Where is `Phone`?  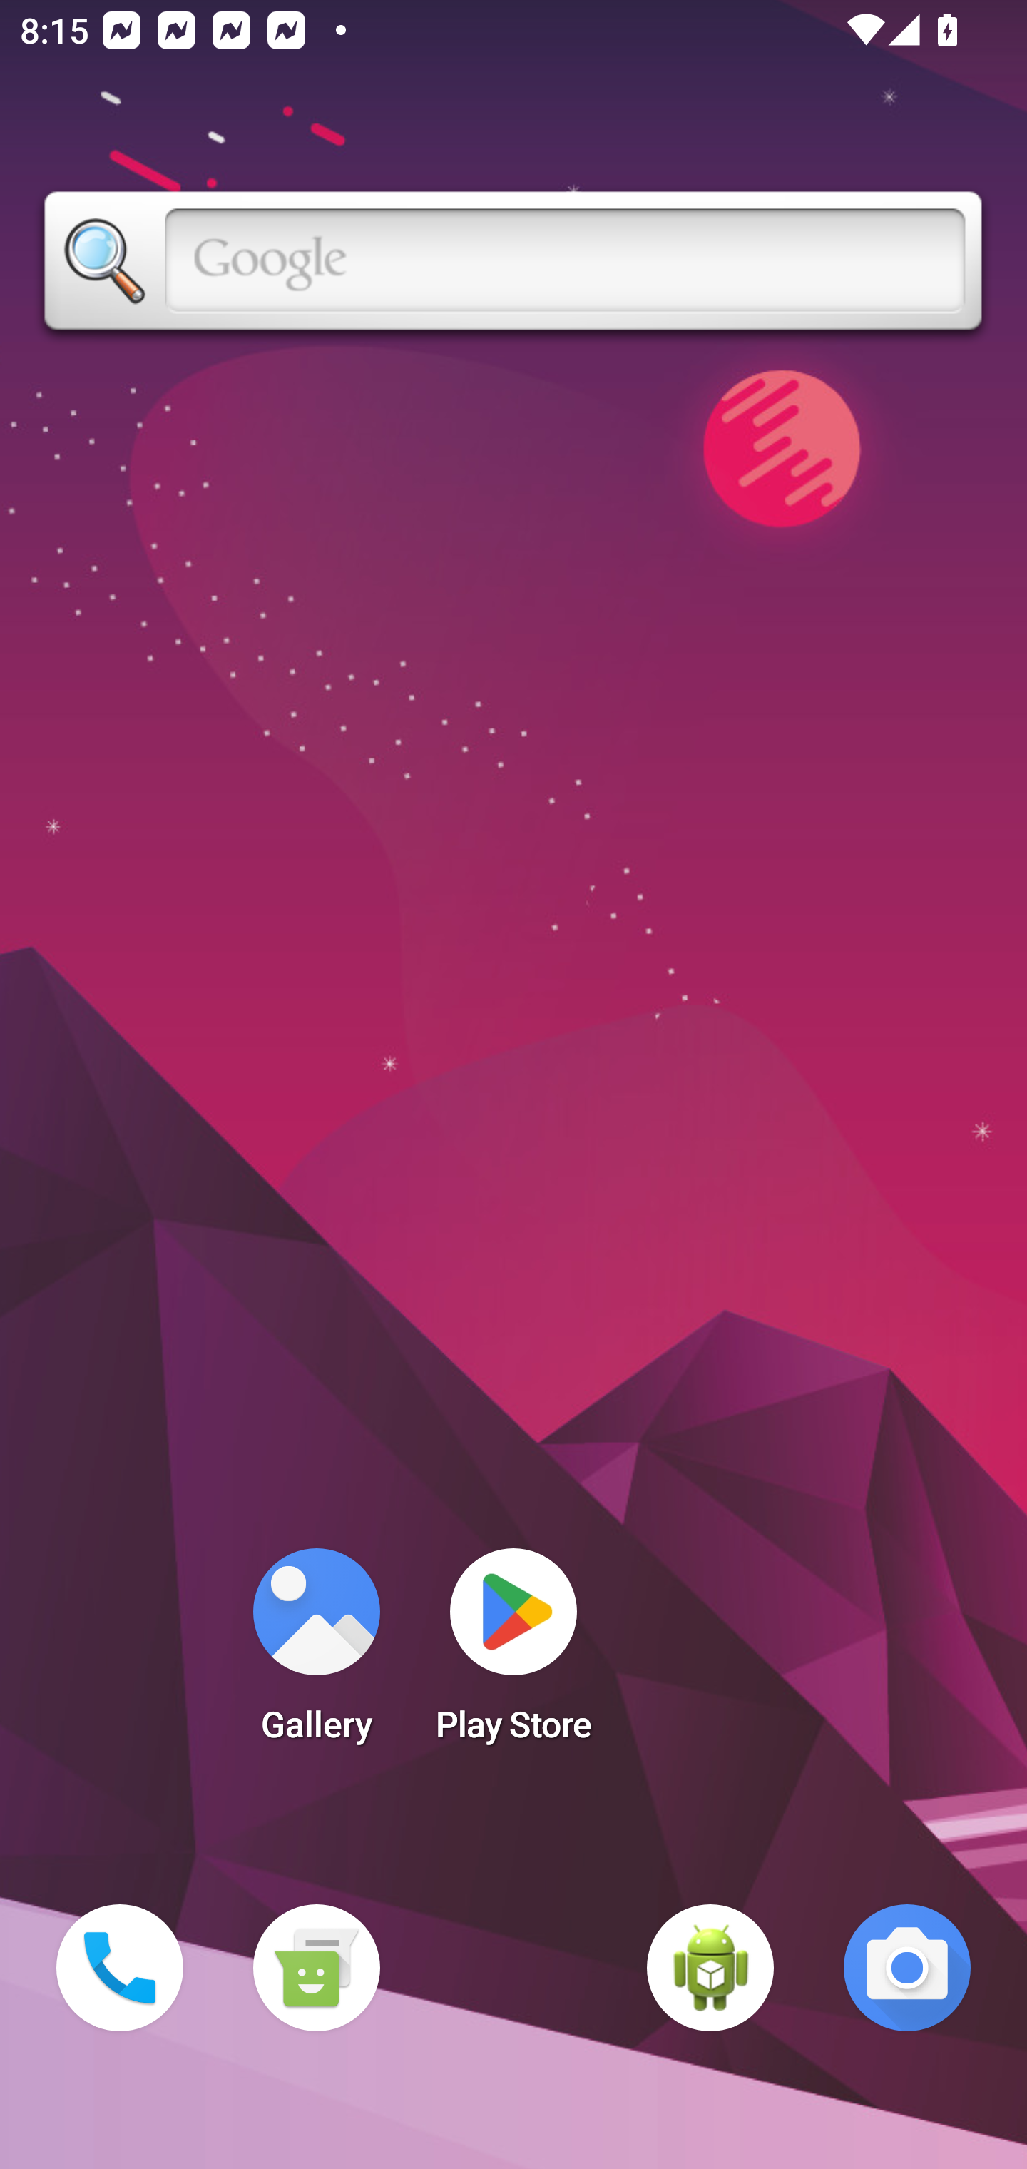
Phone is located at coordinates (120, 1968).